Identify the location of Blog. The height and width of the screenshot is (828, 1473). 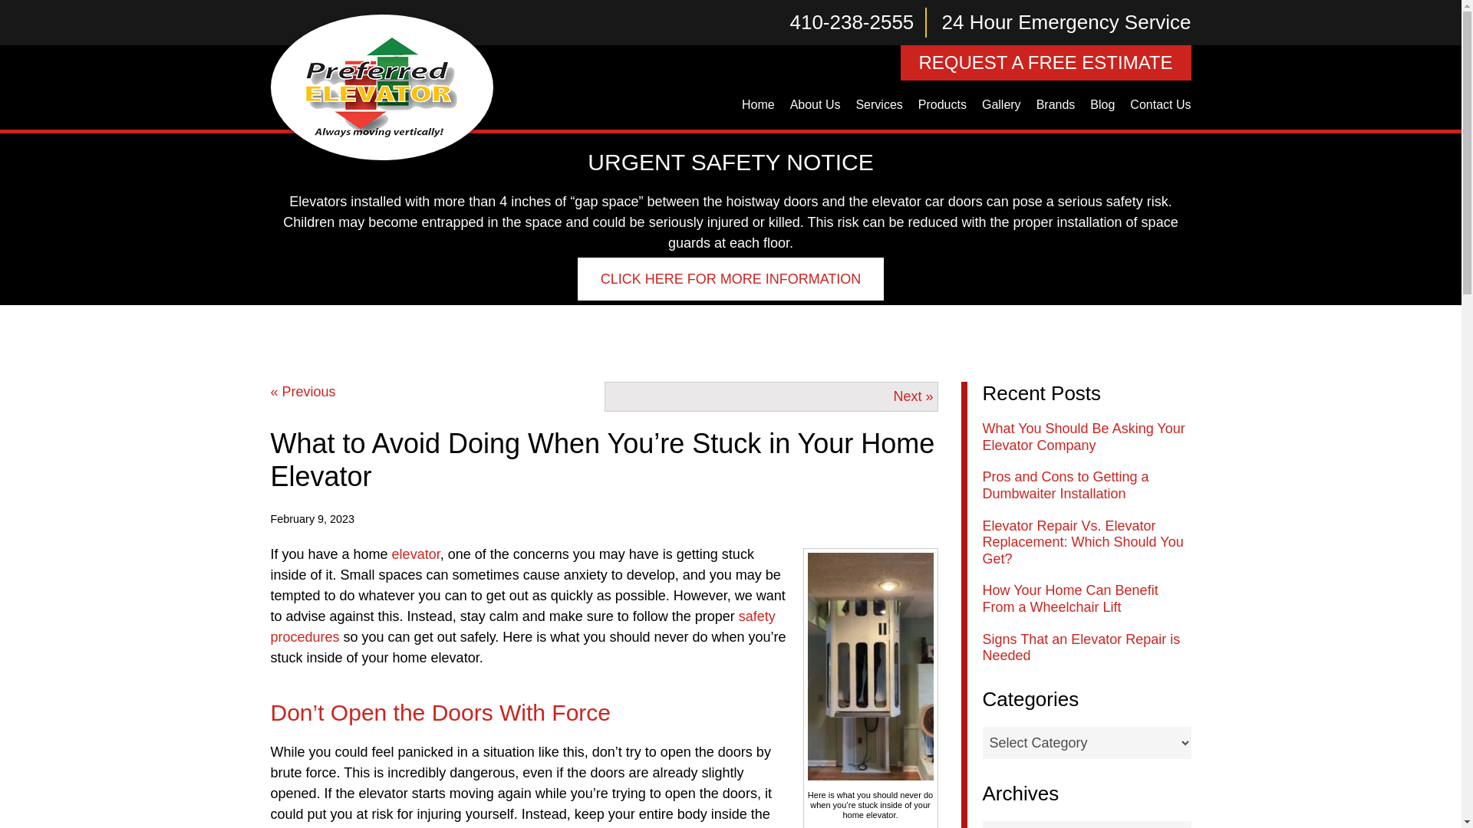
(1102, 105).